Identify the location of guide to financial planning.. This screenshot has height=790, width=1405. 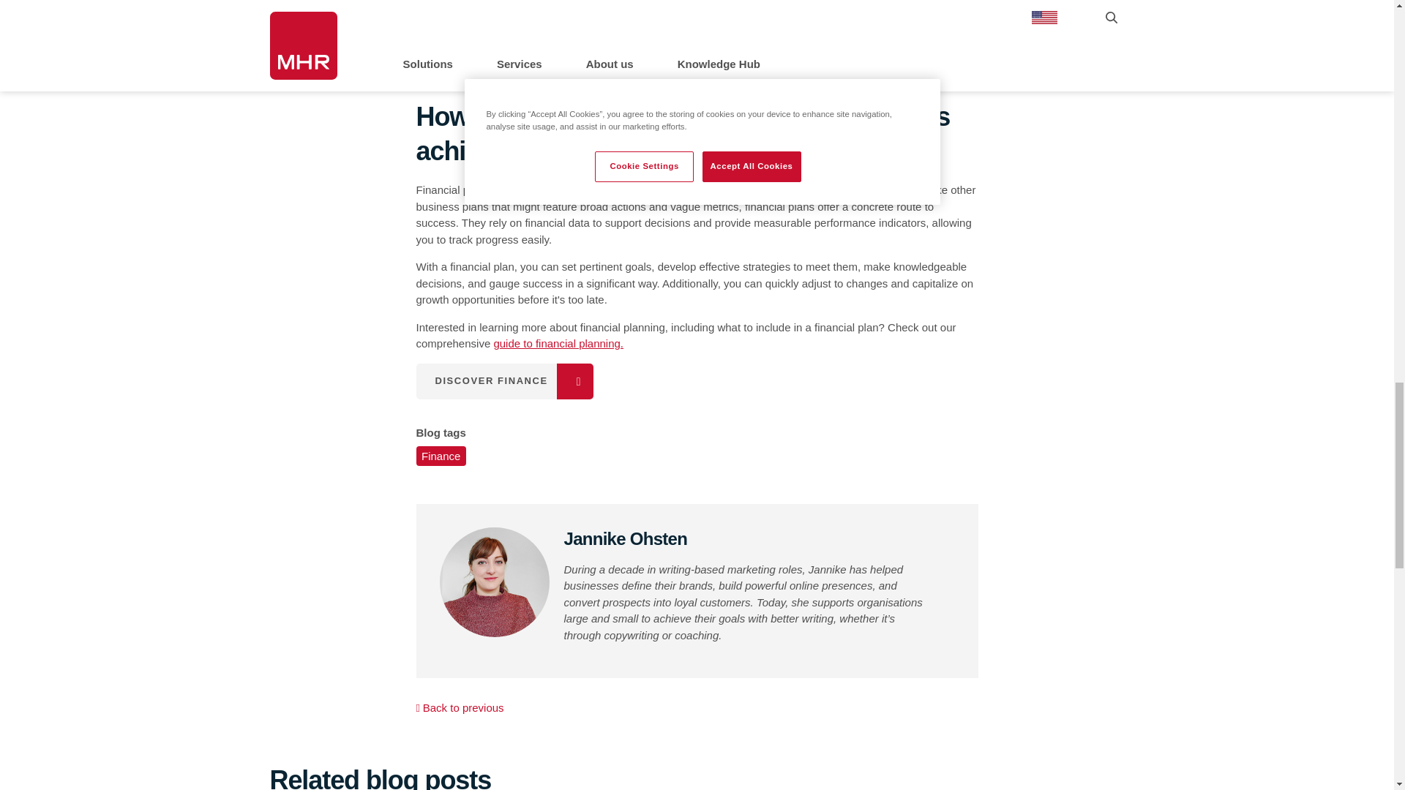
(558, 344).